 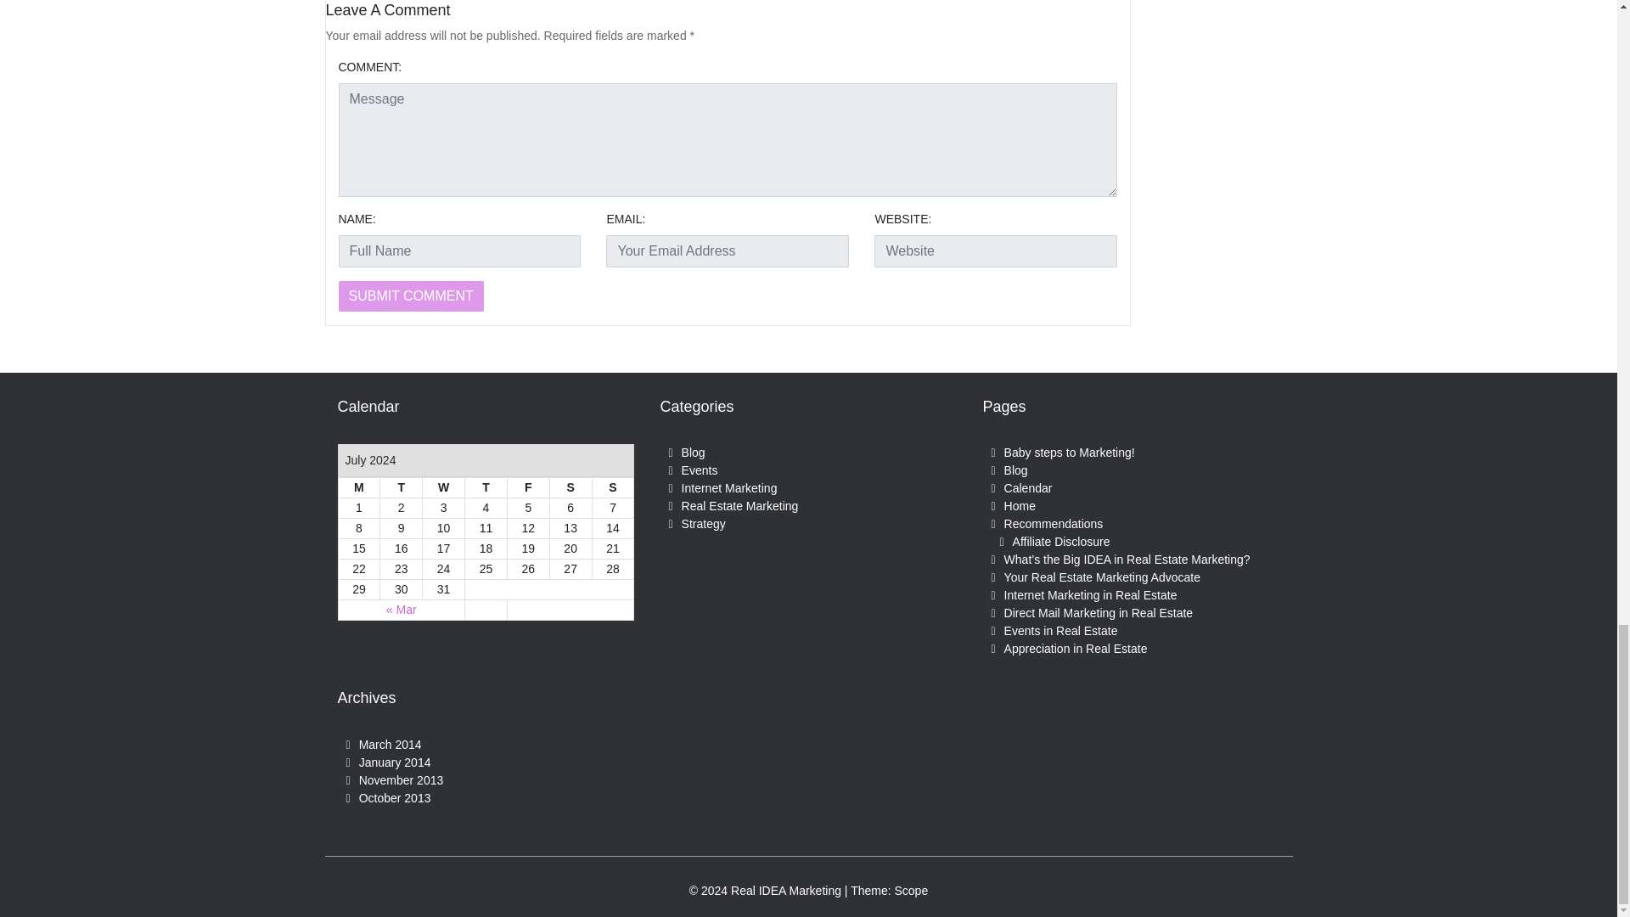 What do you see at coordinates (528, 487) in the screenshot?
I see `Friday` at bounding box center [528, 487].